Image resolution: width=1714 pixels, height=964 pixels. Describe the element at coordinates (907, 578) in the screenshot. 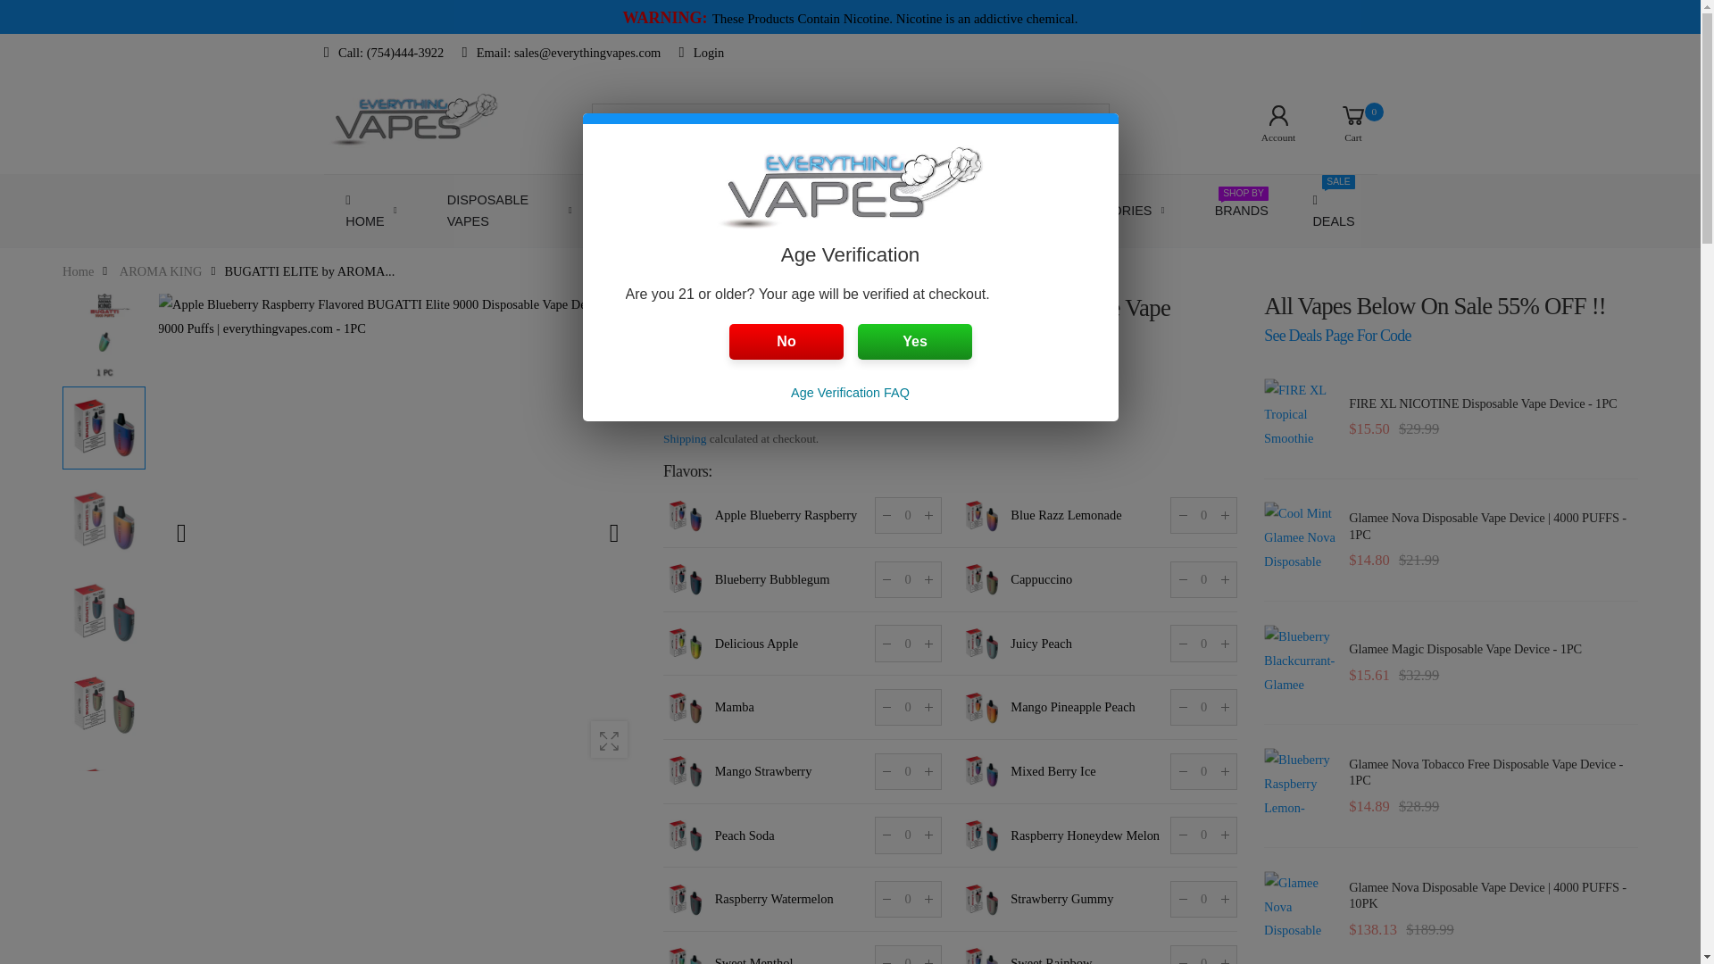

I see `0` at that location.